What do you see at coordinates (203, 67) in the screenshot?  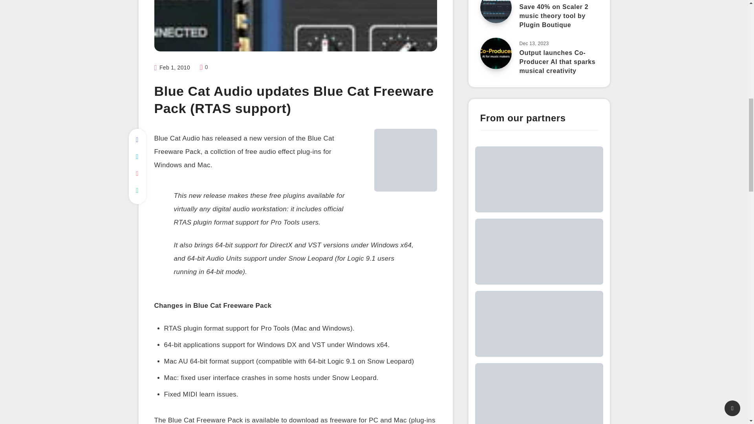 I see `0` at bounding box center [203, 67].